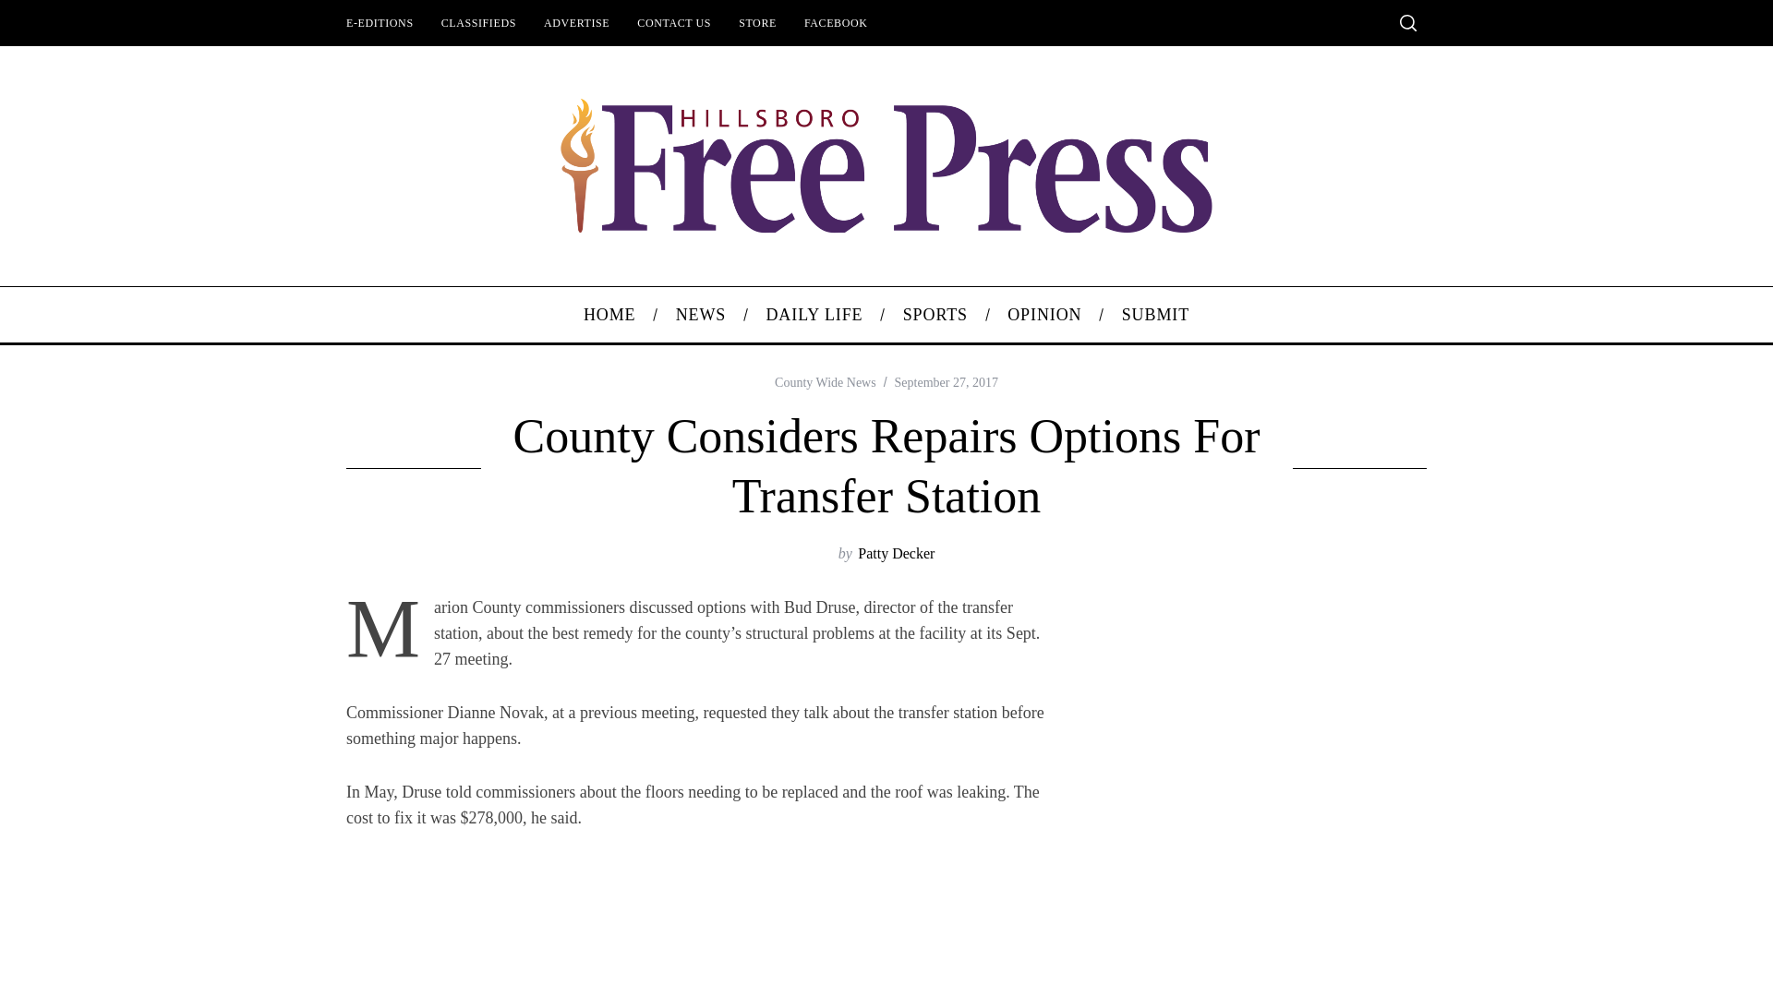  Describe the element at coordinates (836, 22) in the screenshot. I see `FACEBOOK` at that location.